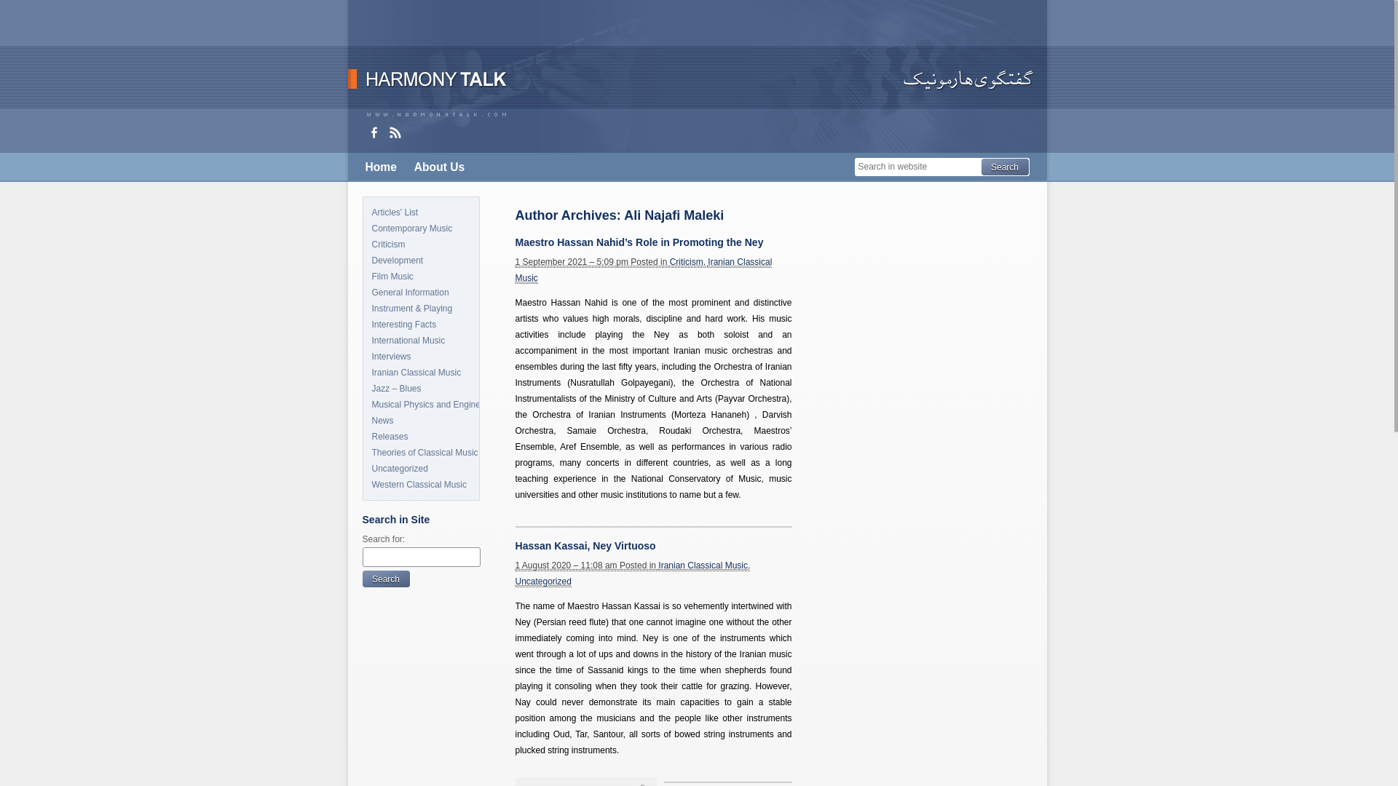 This screenshot has width=1398, height=786. I want to click on About Us, so click(438, 167).